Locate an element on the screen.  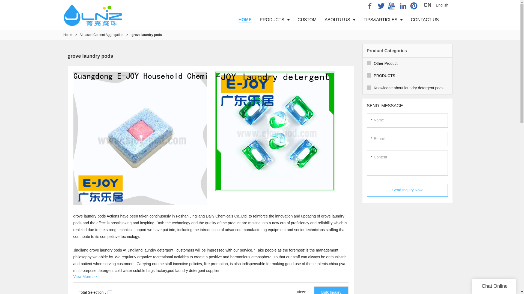
on is located at coordinates (110, 292).